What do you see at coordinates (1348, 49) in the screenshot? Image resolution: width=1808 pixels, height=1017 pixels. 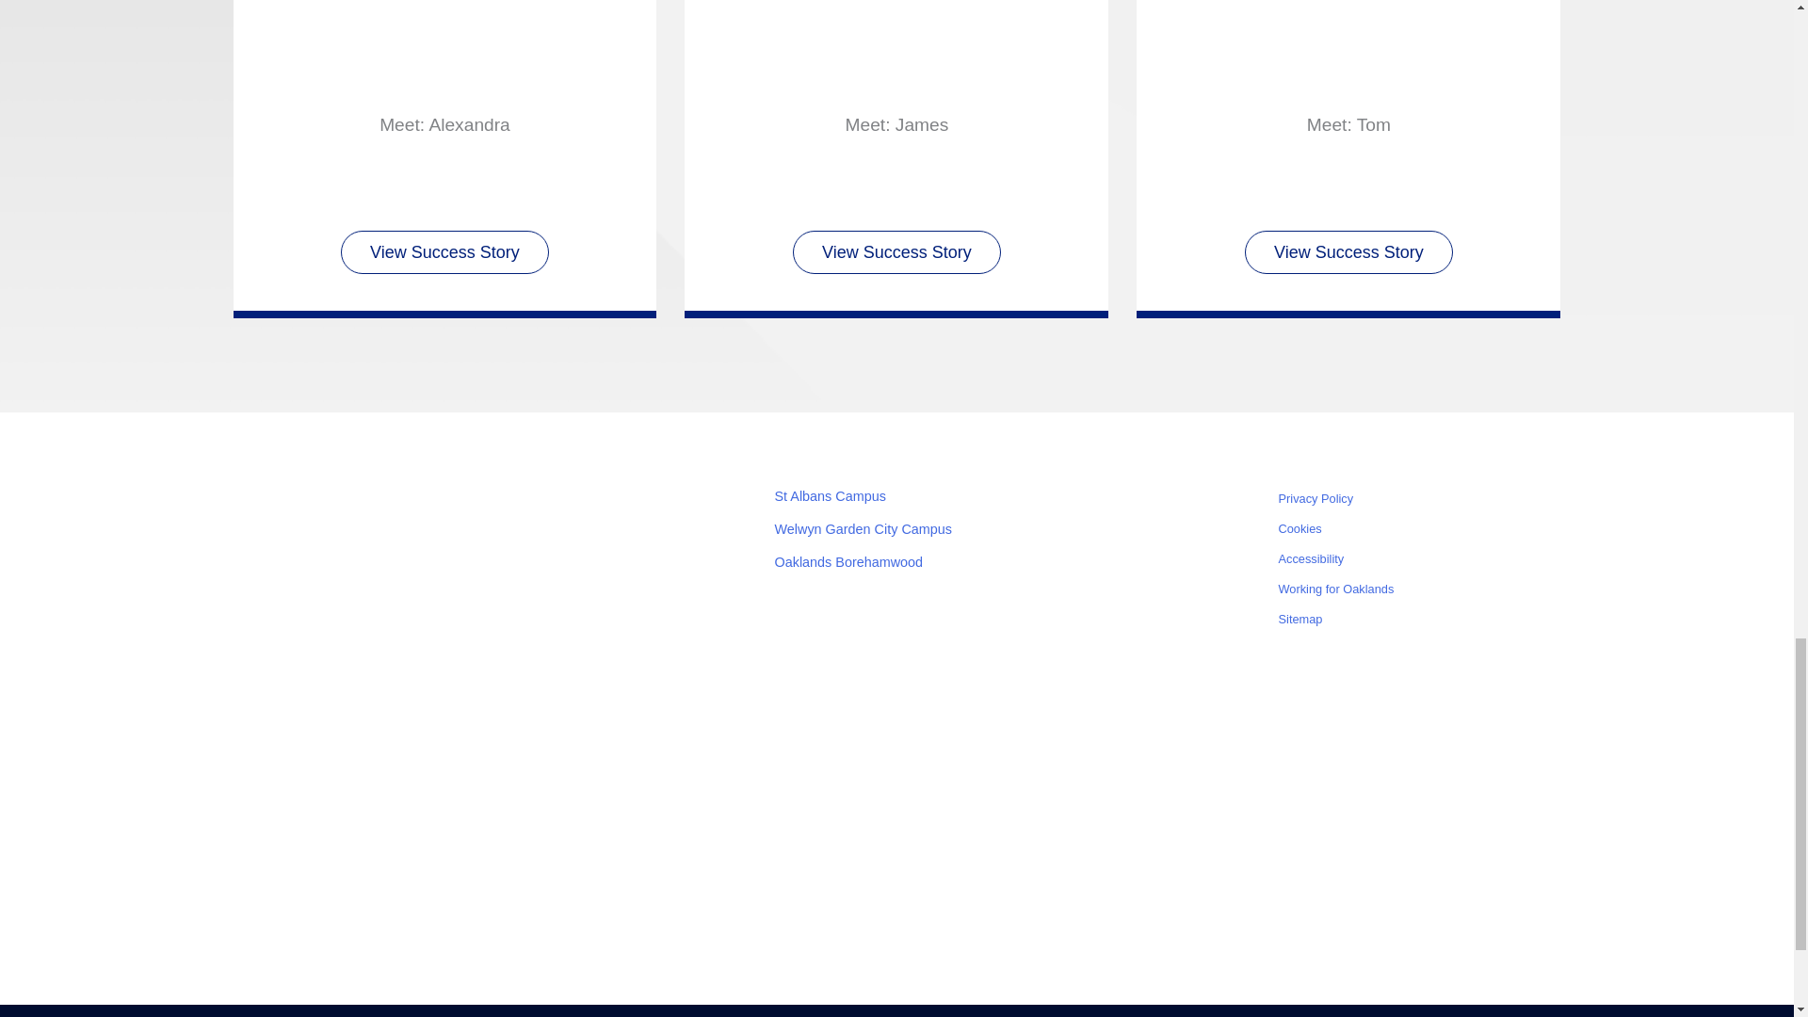 I see `Meet: Tom` at bounding box center [1348, 49].